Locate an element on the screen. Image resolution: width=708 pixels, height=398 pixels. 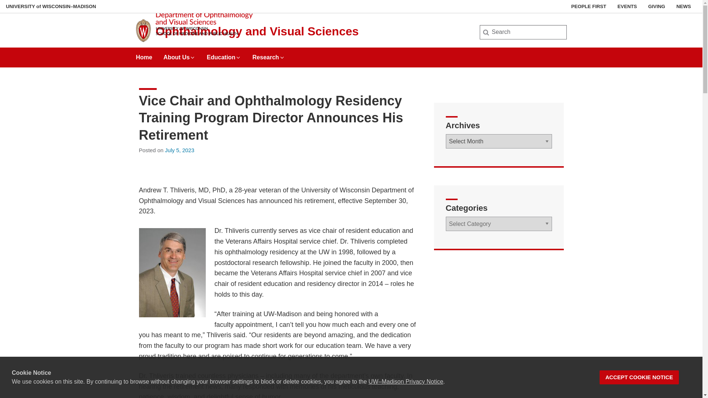
Expand is located at coordinates (282, 57).